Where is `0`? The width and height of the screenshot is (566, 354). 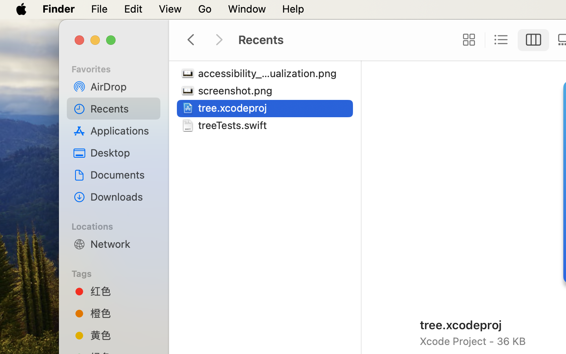
0 is located at coordinates (467, 40).